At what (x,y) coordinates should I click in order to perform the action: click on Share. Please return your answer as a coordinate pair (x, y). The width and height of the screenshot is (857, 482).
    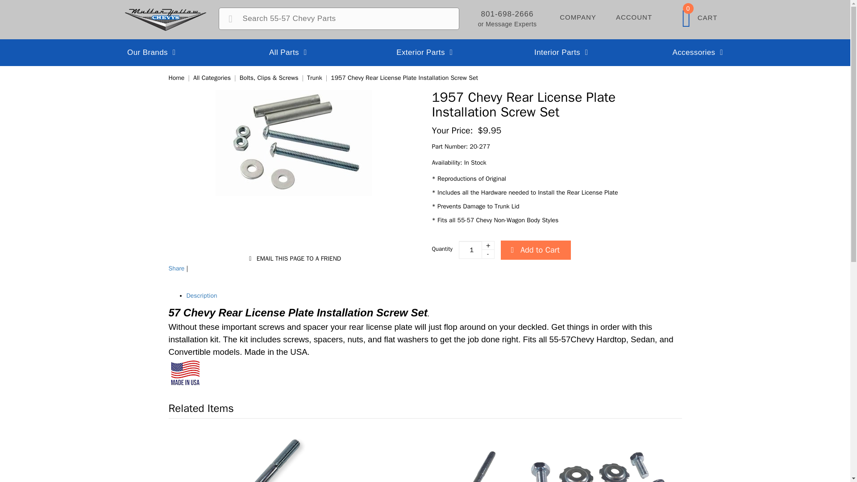
    Looking at the image, I should click on (578, 16).